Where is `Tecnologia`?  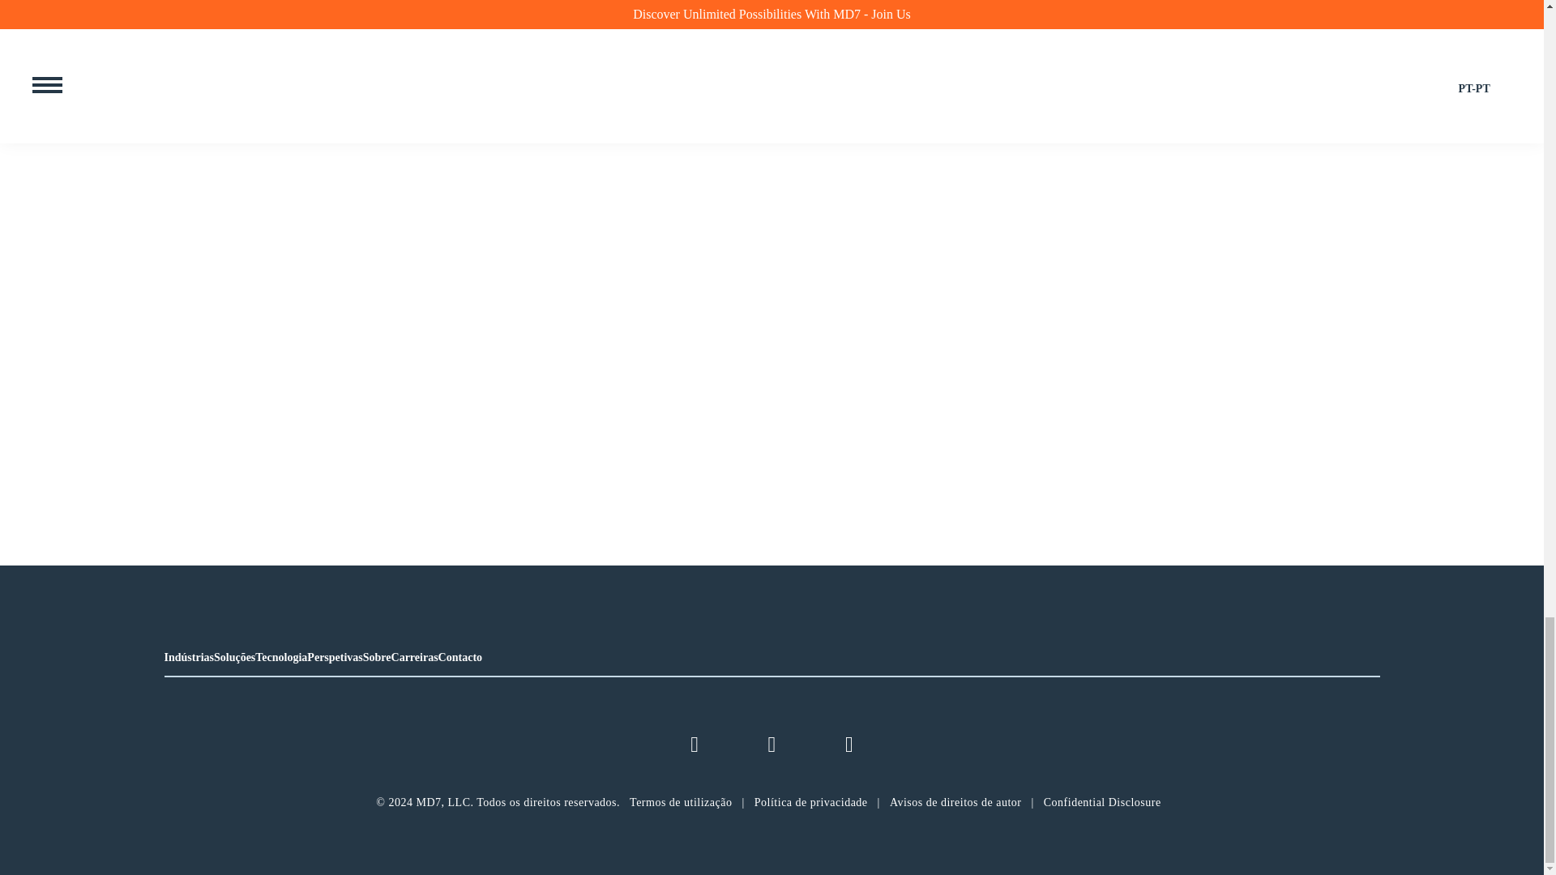 Tecnologia is located at coordinates (280, 656).